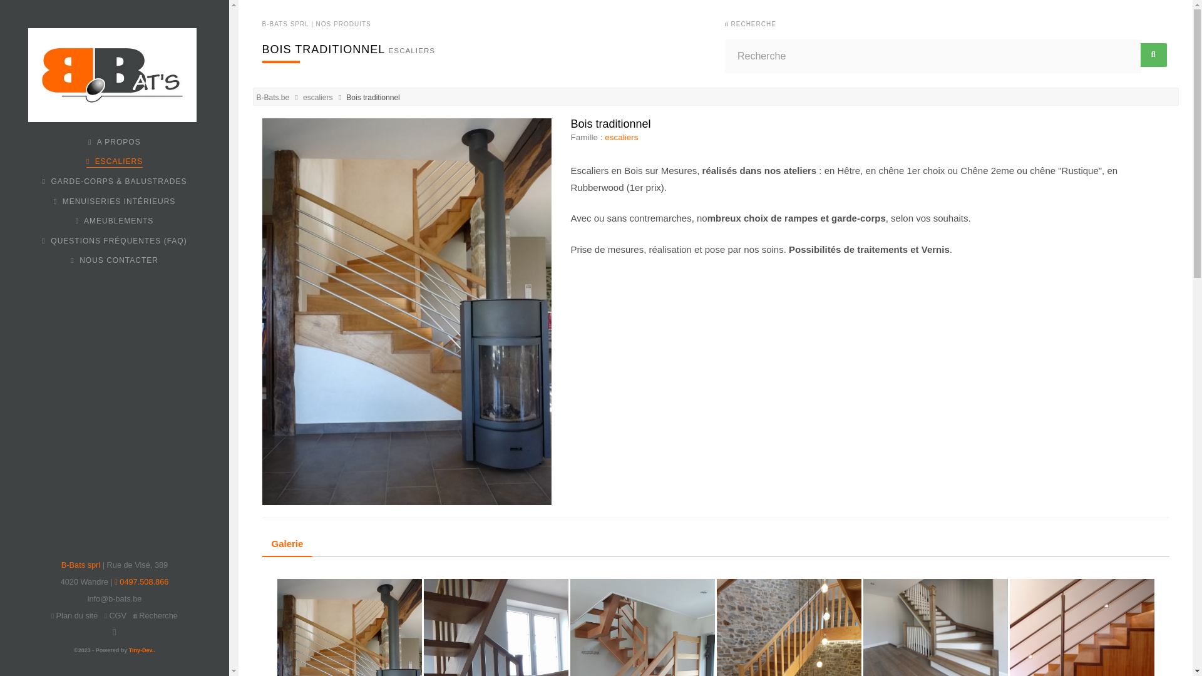  I want to click on Galerie, so click(287, 543).